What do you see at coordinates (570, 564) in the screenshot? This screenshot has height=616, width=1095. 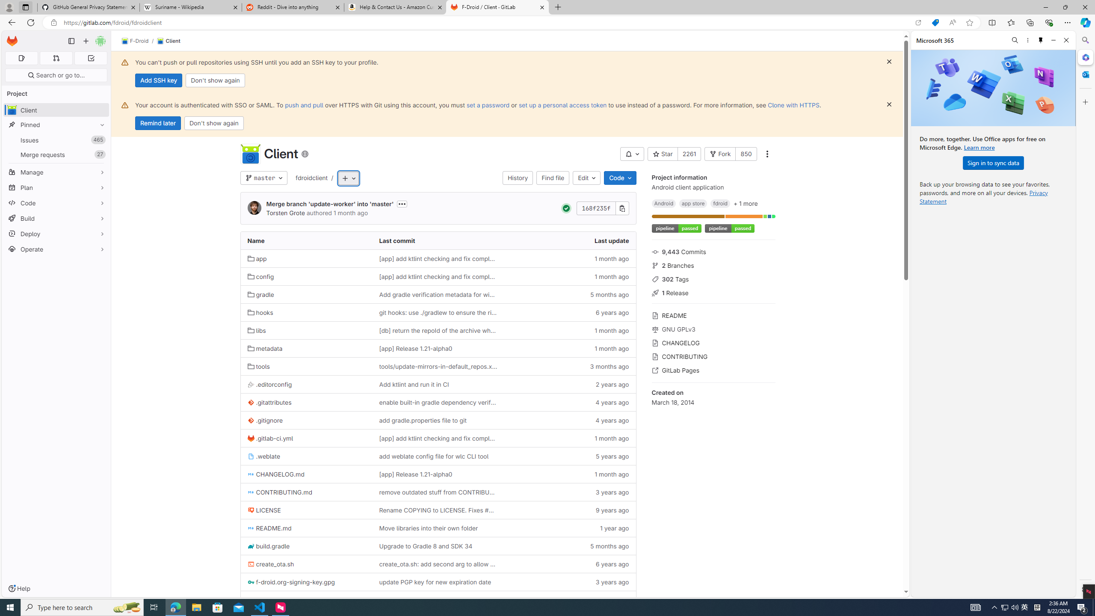 I see `6 years ago` at bounding box center [570, 564].